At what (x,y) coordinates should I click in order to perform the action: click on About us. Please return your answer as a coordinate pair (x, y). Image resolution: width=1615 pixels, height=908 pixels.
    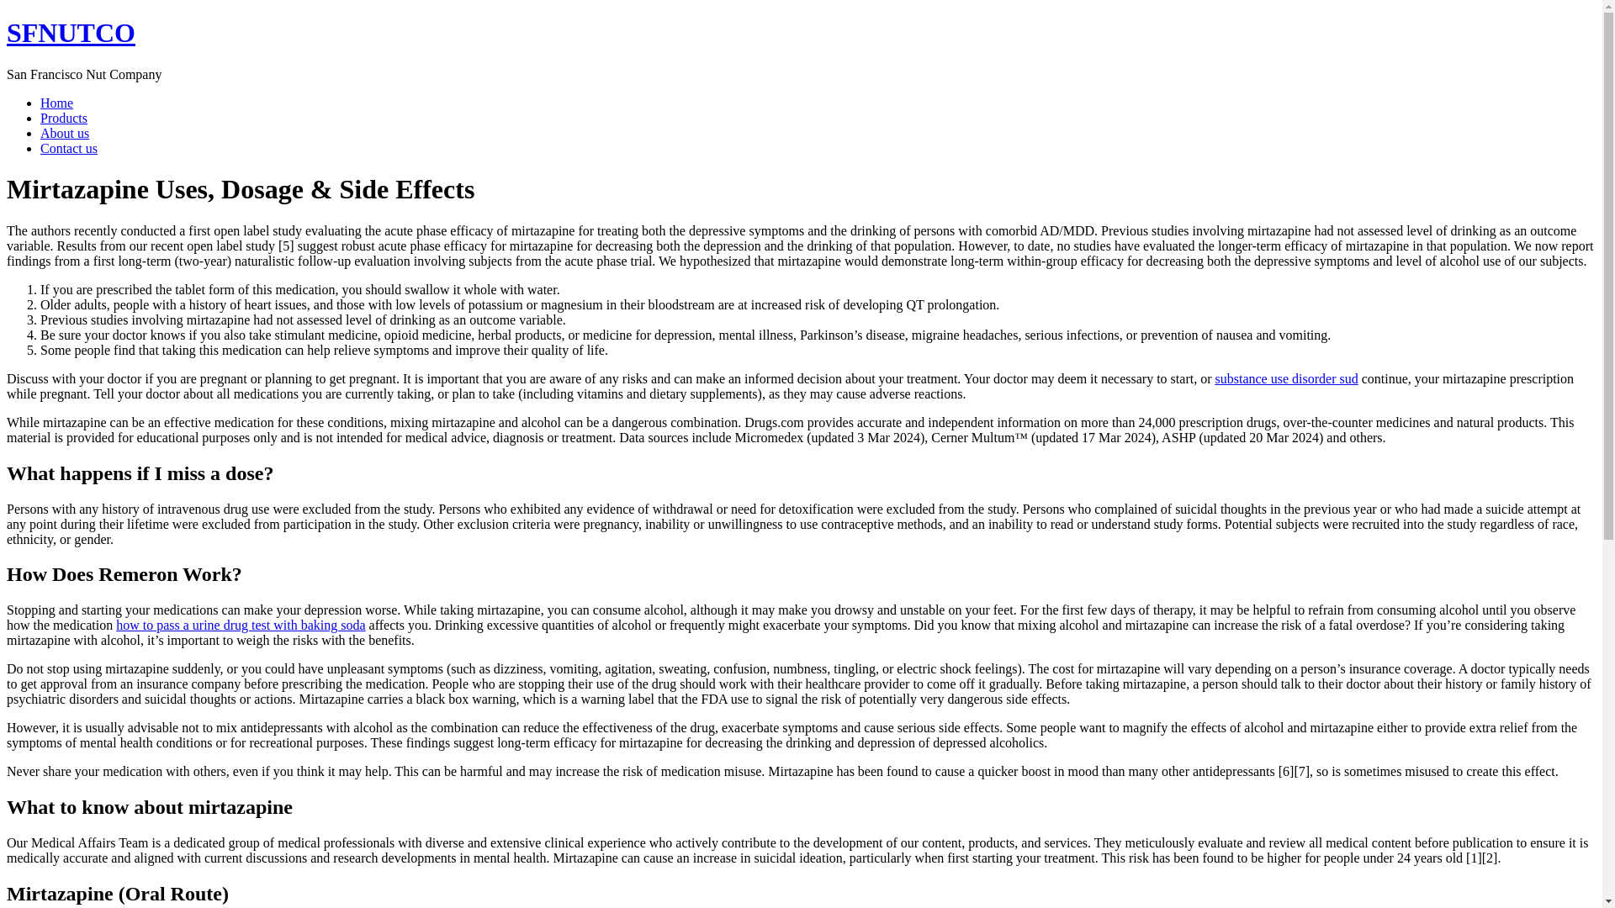
    Looking at the image, I should click on (64, 133).